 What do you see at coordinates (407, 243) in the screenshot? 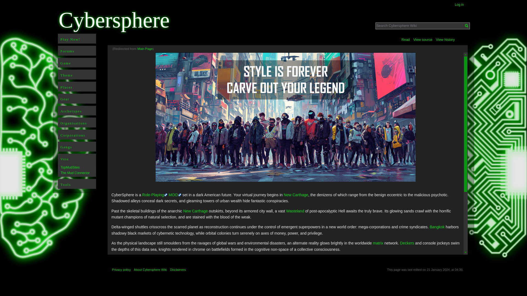
I see `Deckers` at bounding box center [407, 243].